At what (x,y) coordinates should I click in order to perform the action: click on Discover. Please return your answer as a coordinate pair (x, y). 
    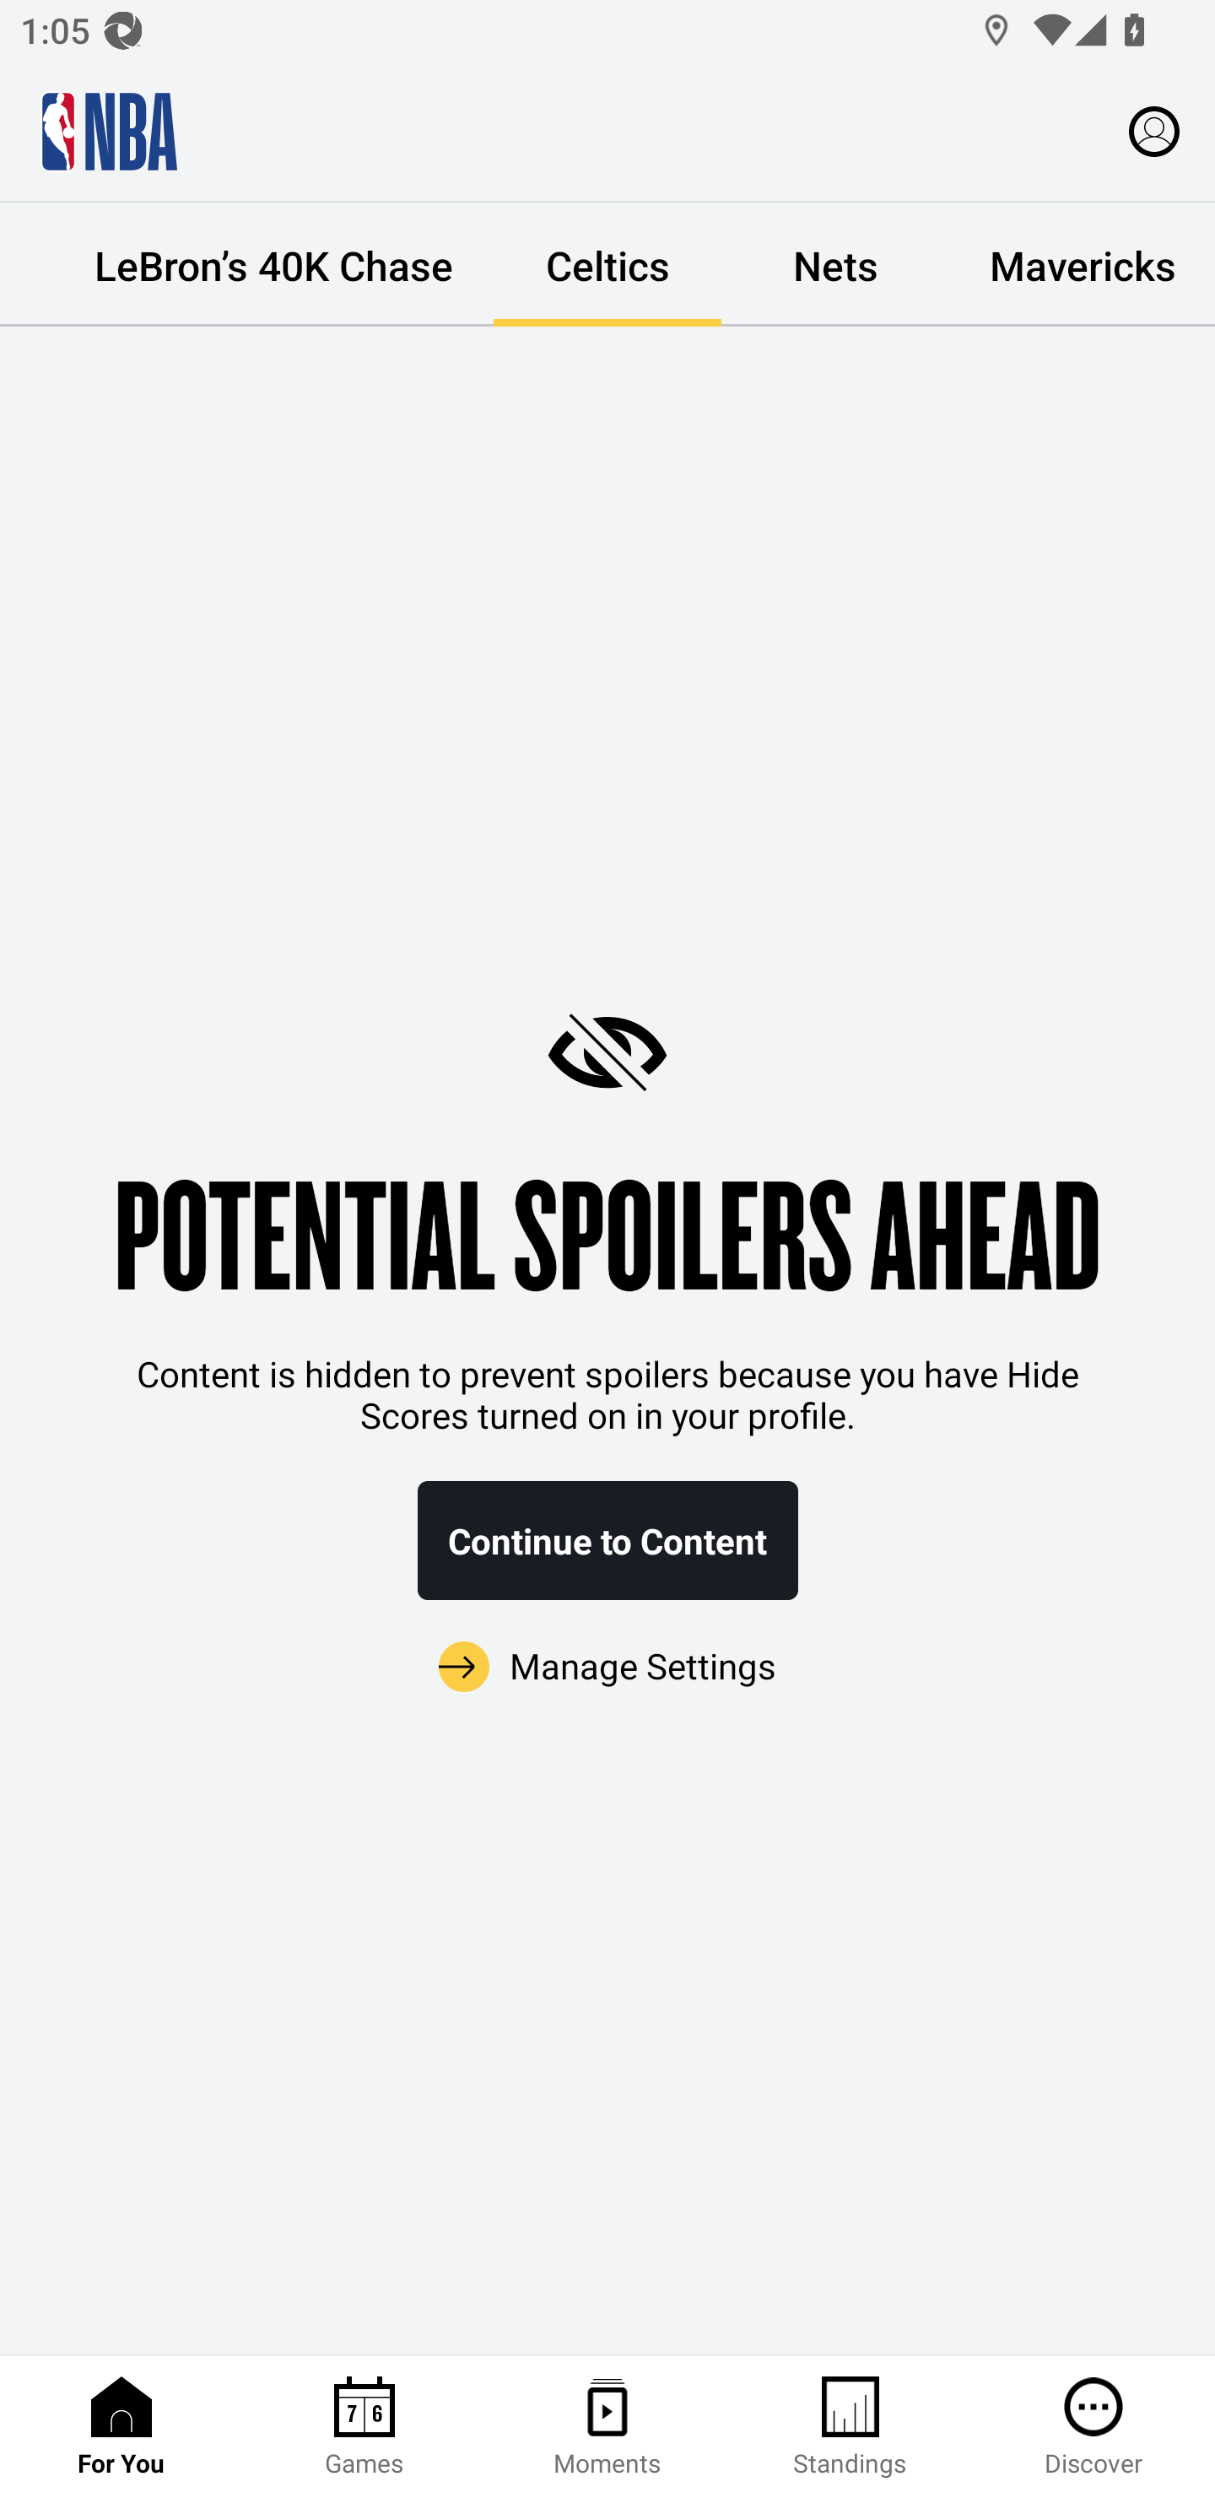
    Looking at the image, I should click on (1093, 2427).